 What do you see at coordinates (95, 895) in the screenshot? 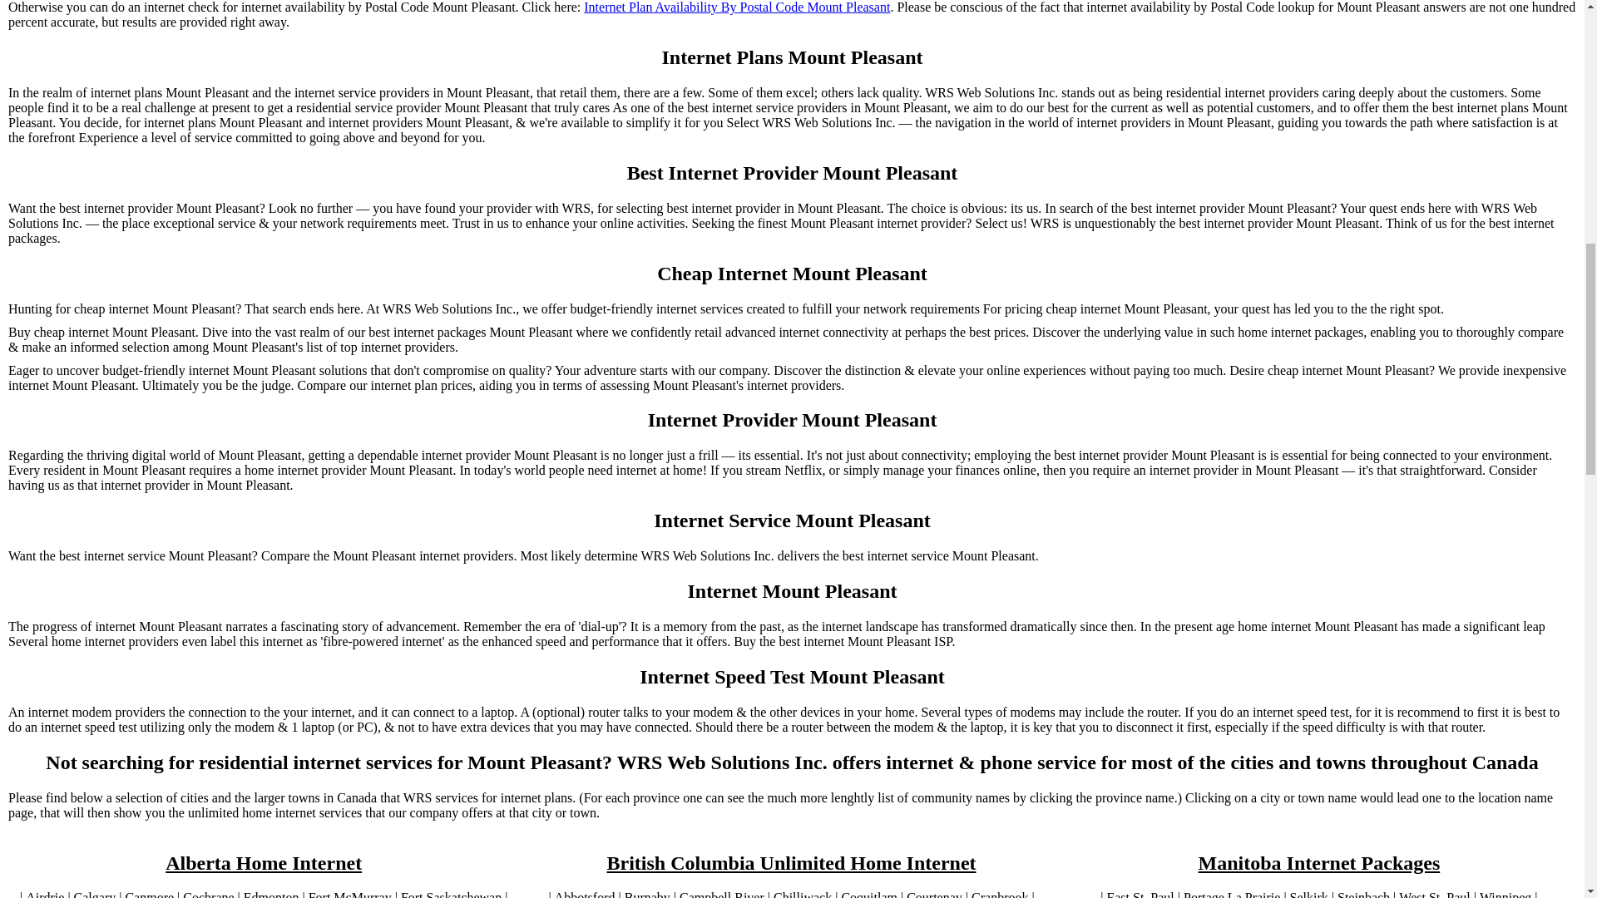
I see `Calgary` at bounding box center [95, 895].